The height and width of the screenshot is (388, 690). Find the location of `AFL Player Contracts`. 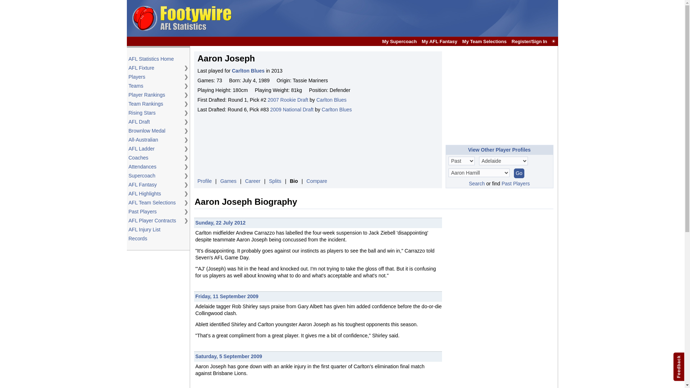

AFL Player Contracts is located at coordinates (155, 221).